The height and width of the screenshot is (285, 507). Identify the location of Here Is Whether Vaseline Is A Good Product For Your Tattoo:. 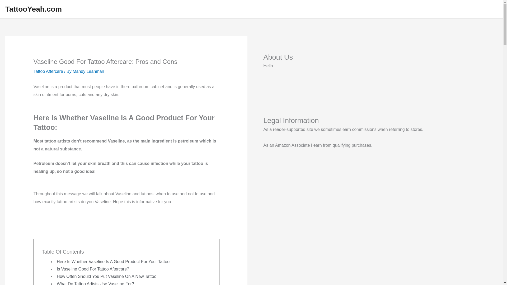
(114, 262).